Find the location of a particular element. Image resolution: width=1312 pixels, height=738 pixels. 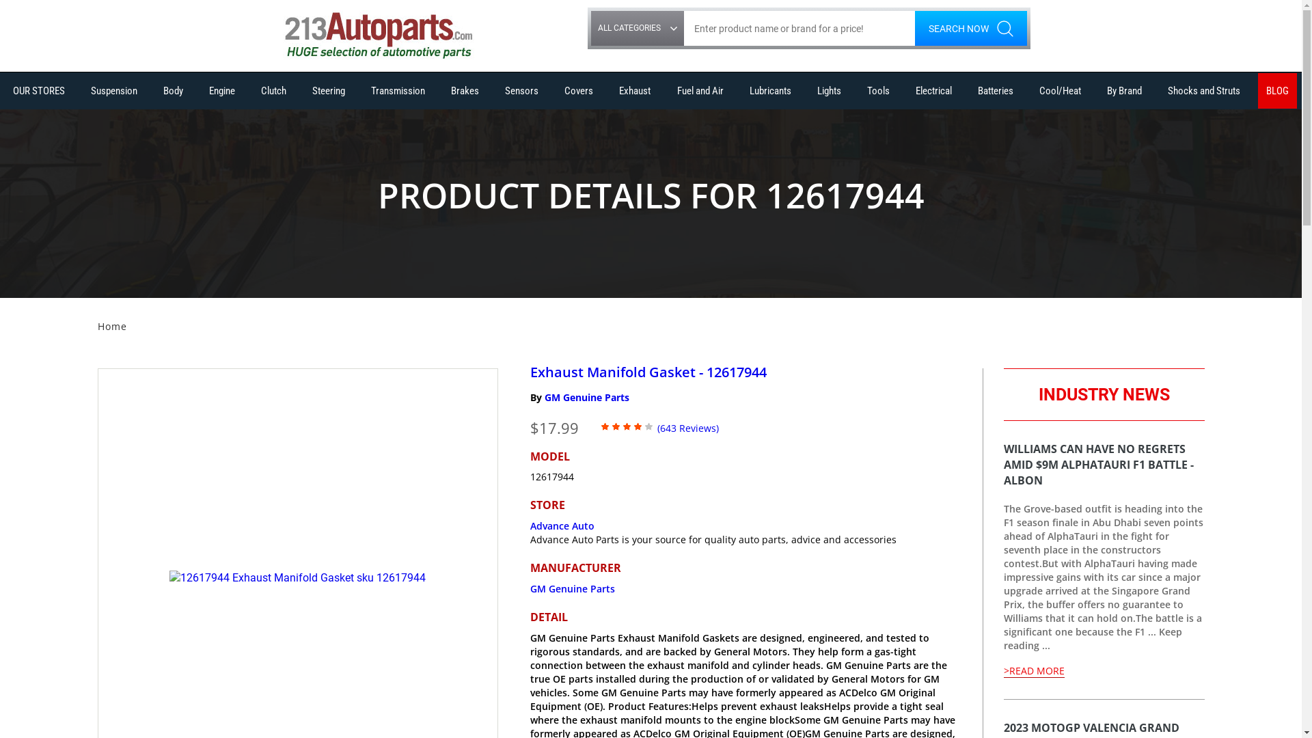

Covers is located at coordinates (579, 91).